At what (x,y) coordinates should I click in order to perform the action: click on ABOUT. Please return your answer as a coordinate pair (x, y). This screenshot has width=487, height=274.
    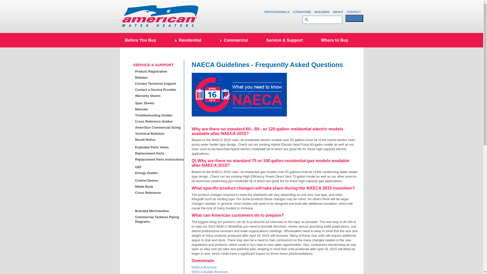
    Looking at the image, I should click on (338, 12).